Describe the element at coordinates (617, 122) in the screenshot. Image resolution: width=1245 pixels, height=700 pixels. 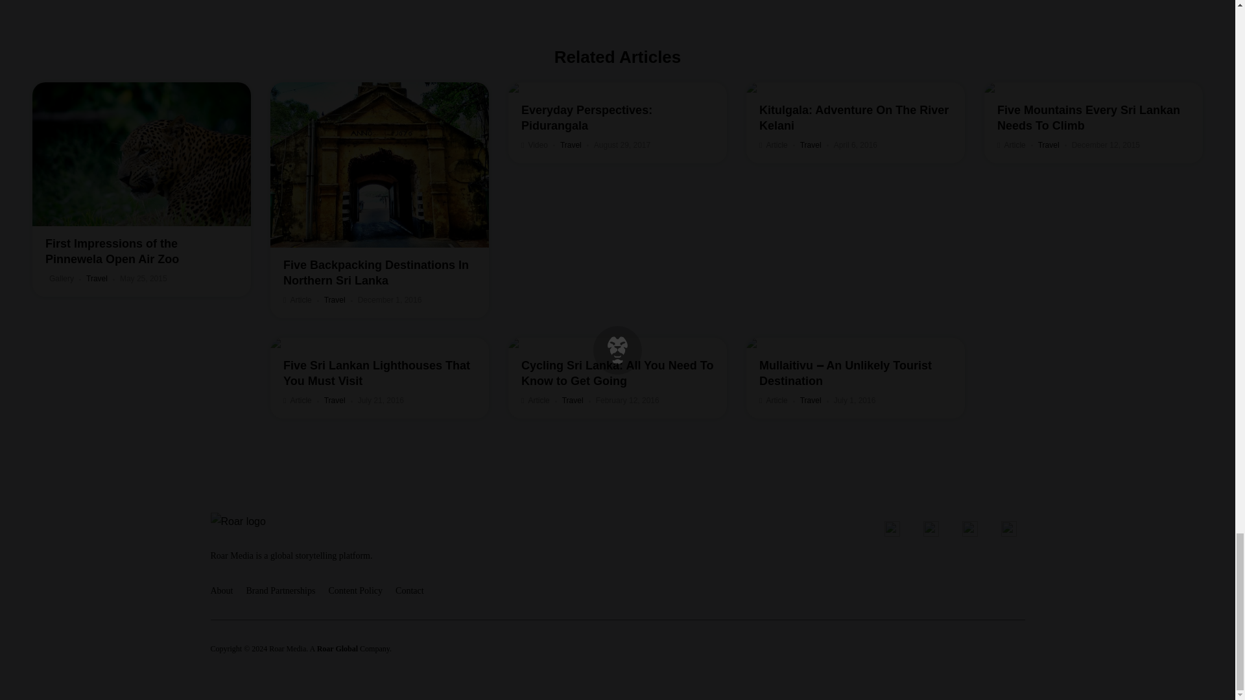
I see `About` at that location.